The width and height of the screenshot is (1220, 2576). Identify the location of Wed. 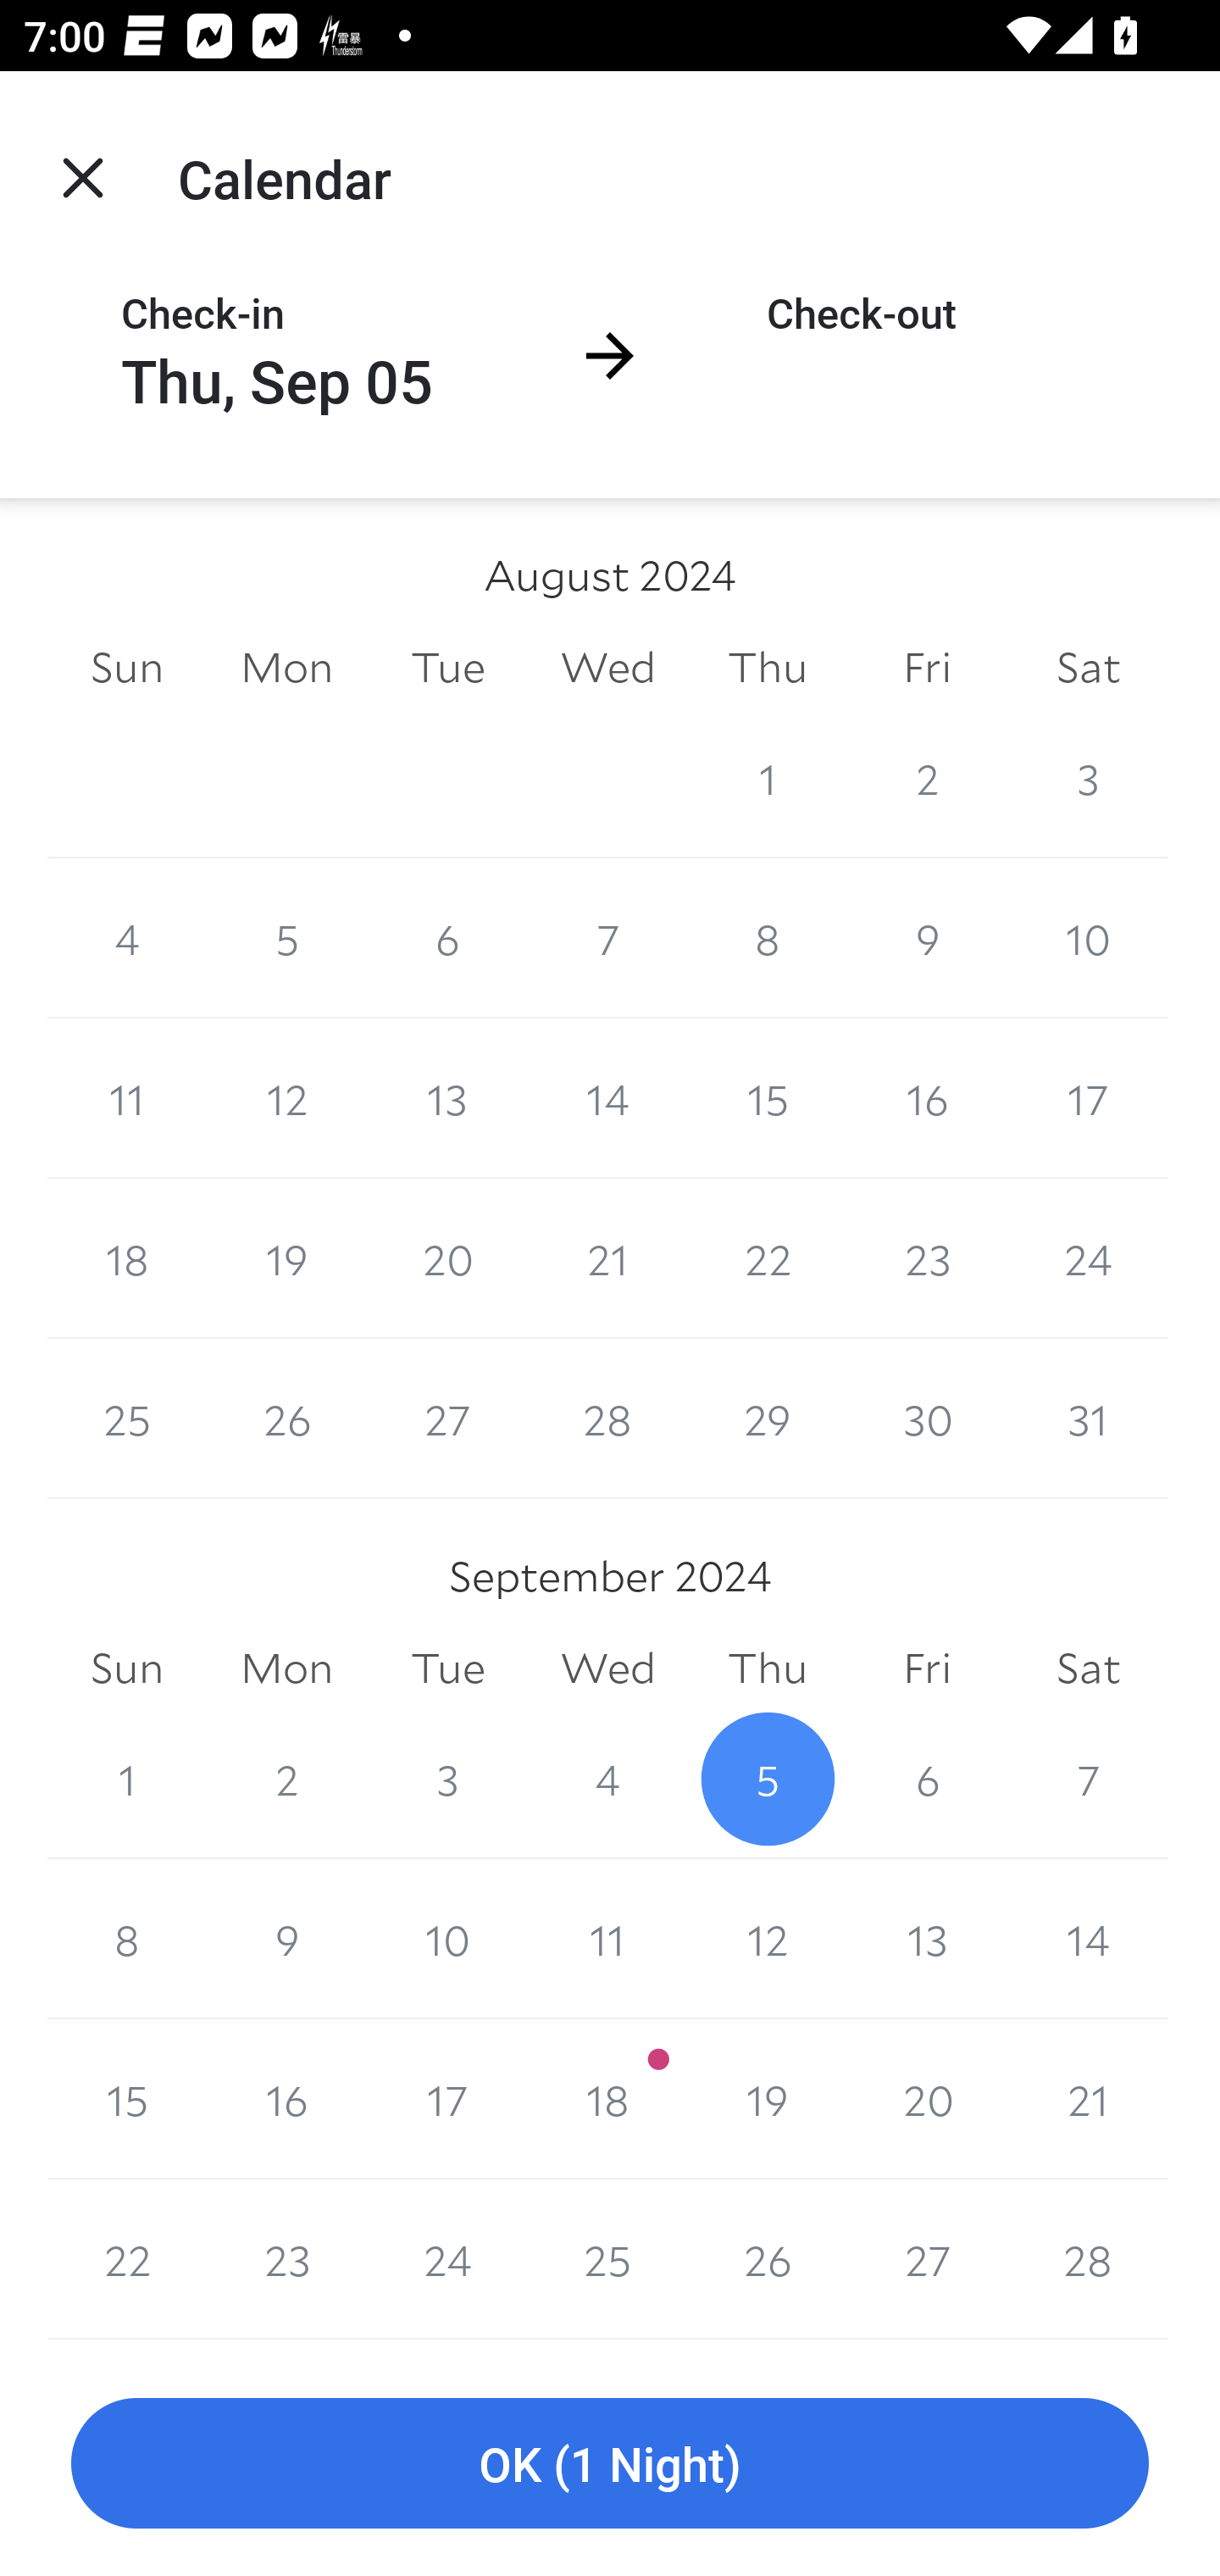
(608, 1669).